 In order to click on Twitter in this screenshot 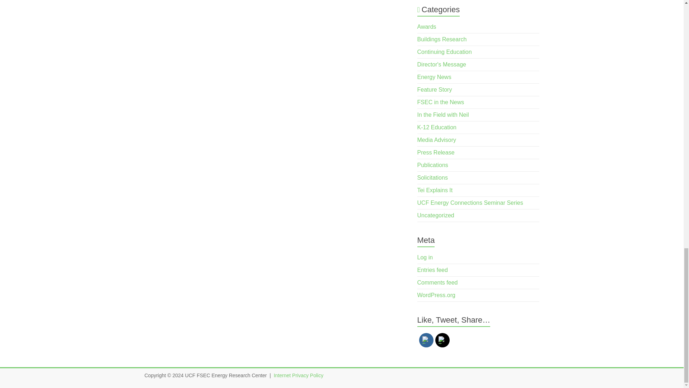, I will do `click(442, 340)`.